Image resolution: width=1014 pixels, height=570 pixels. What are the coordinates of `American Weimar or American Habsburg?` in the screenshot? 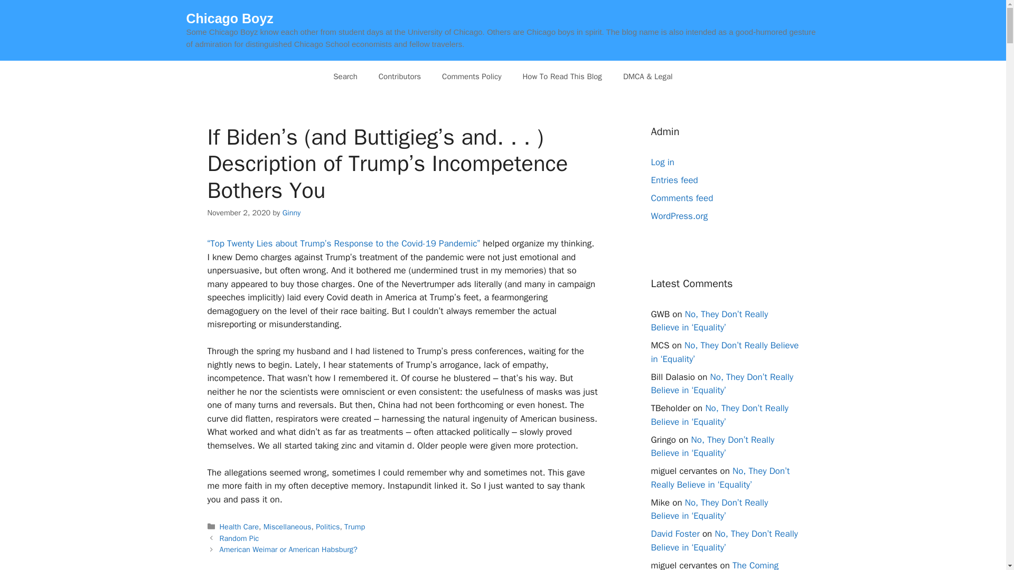 It's located at (288, 549).